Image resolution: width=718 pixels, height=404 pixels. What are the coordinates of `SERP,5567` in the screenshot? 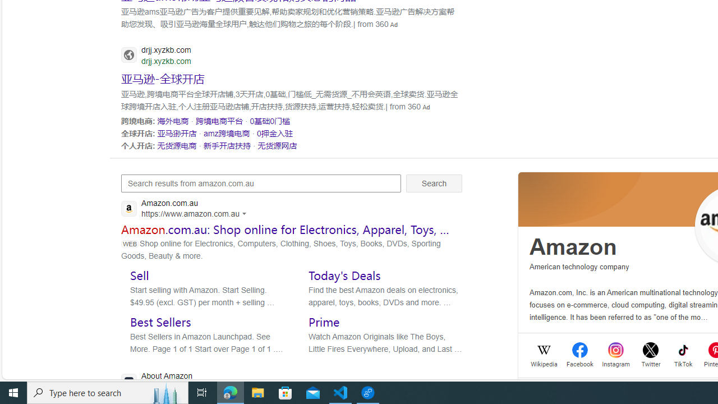 It's located at (219, 121).